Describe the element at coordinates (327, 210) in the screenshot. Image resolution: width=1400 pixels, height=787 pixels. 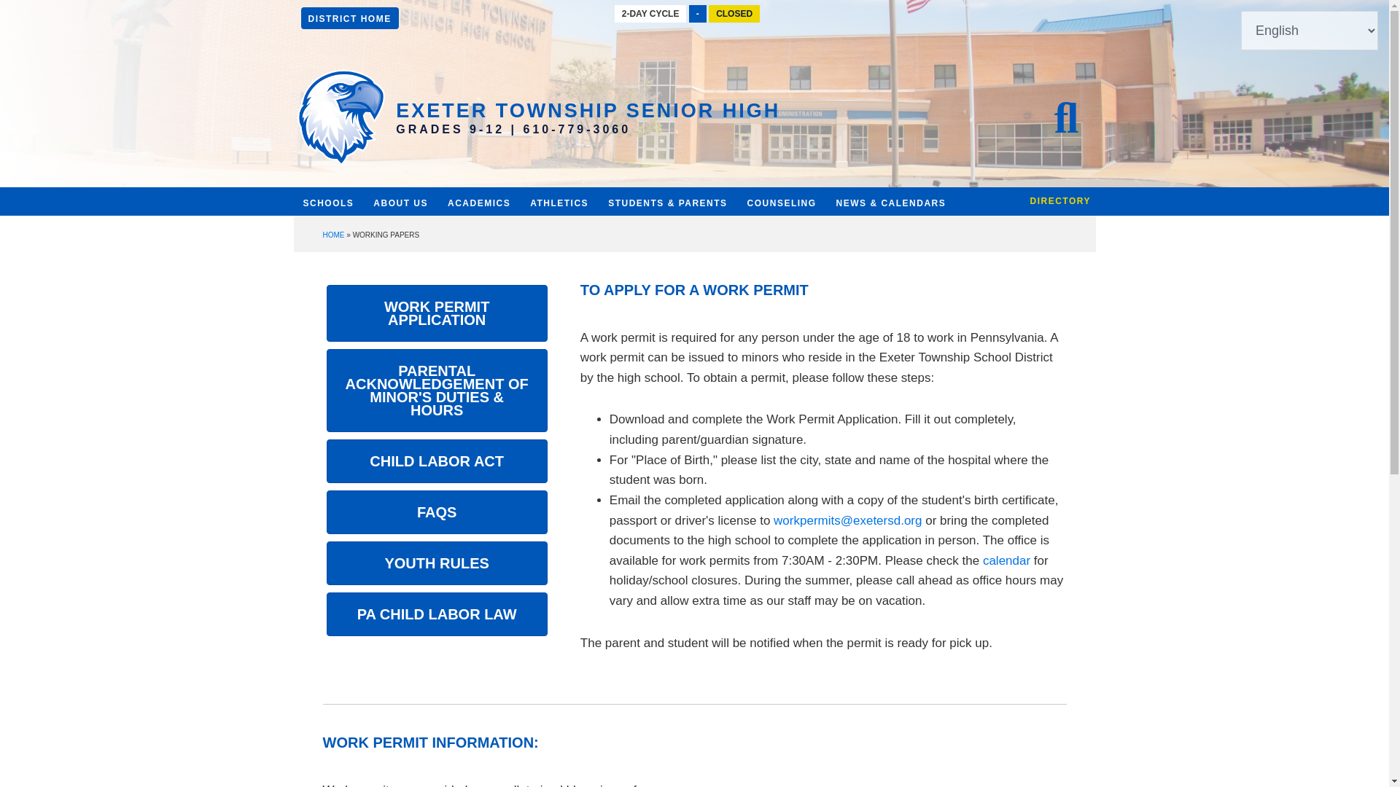
I see `SCHOOLS` at that location.